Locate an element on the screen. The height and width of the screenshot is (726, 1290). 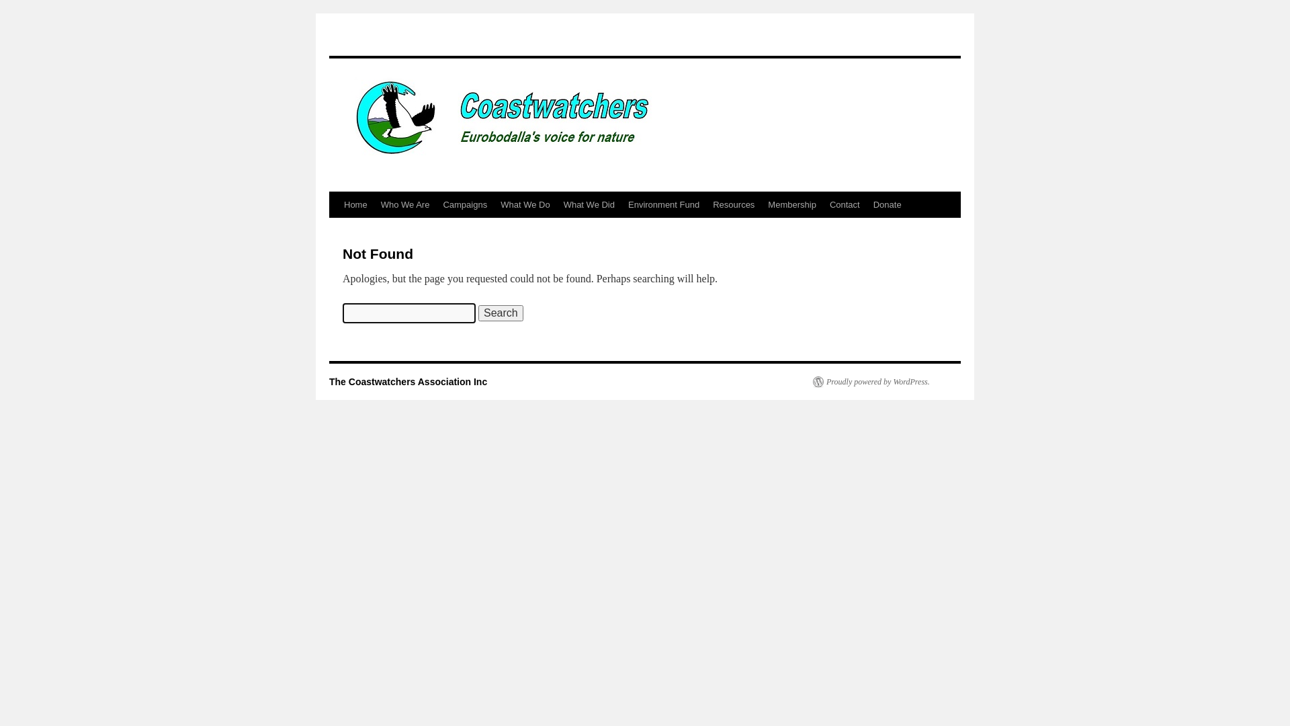
Skip to content is located at coordinates (335, 230).